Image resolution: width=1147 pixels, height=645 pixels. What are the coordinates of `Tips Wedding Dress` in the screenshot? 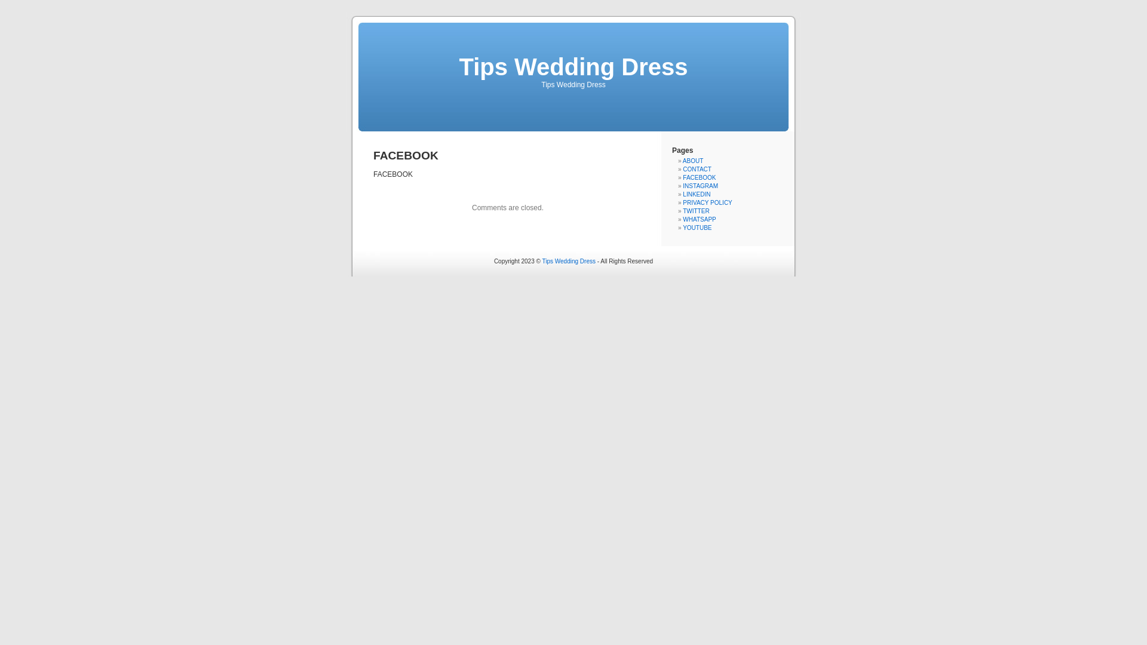 It's located at (569, 262).